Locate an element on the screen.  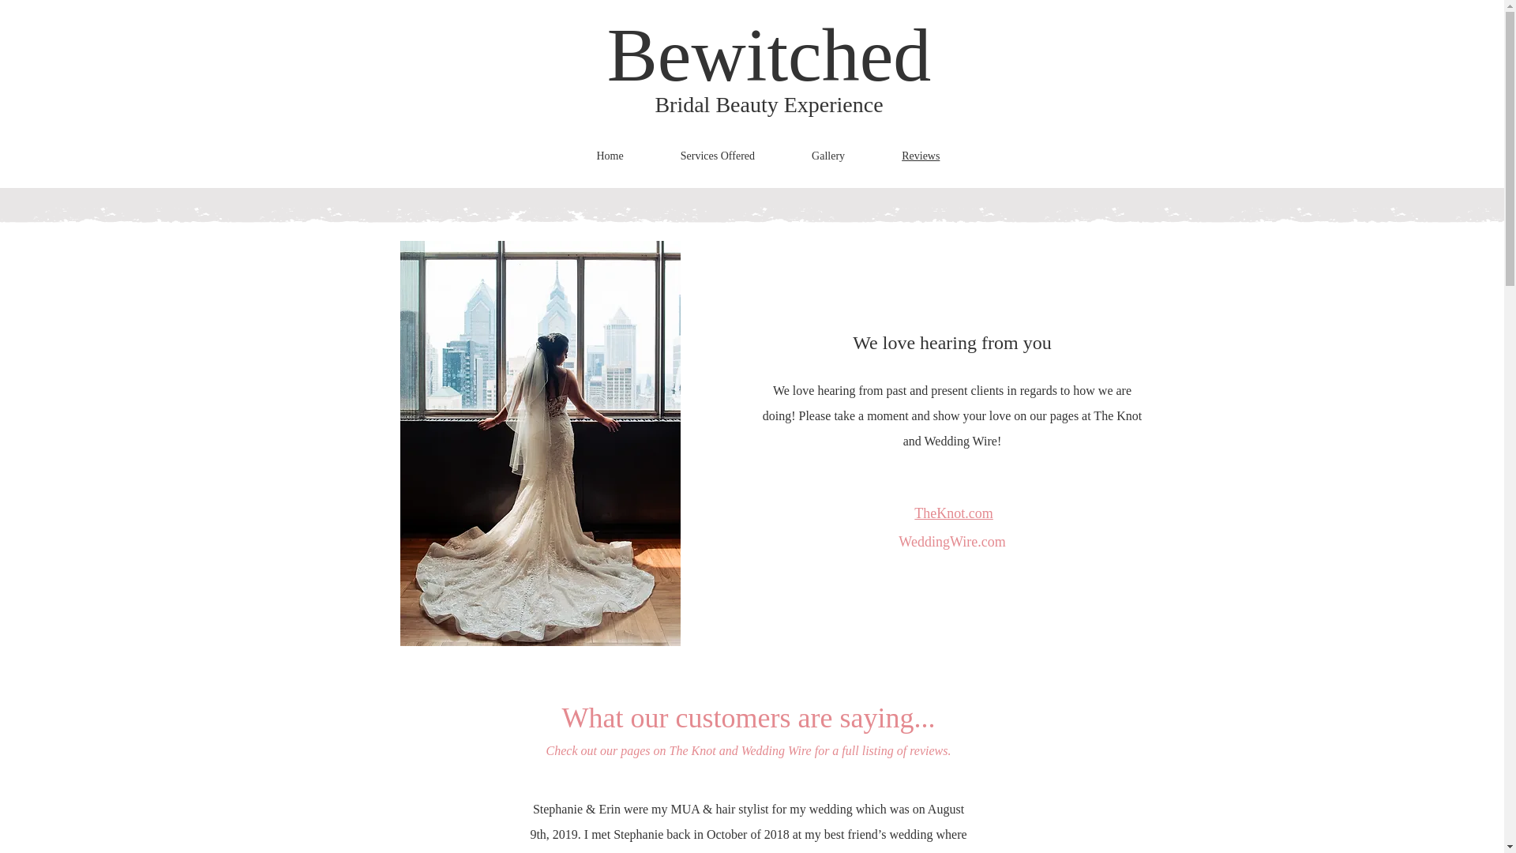
WeddingWire.com is located at coordinates (951, 543).